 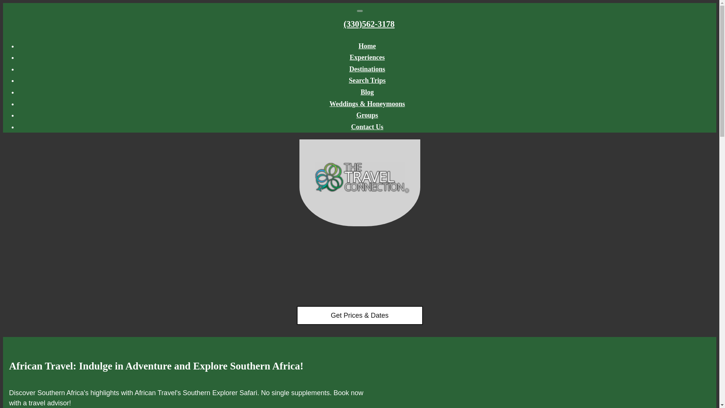 What do you see at coordinates (367, 115) in the screenshot?
I see `Groups` at bounding box center [367, 115].